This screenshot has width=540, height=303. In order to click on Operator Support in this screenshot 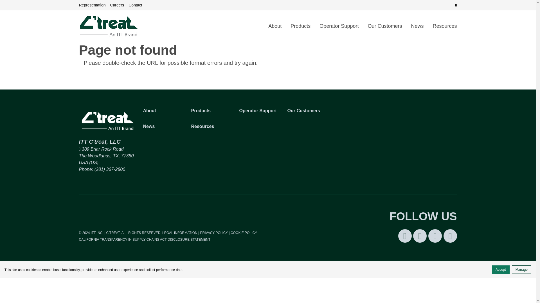, I will do `click(339, 26)`.